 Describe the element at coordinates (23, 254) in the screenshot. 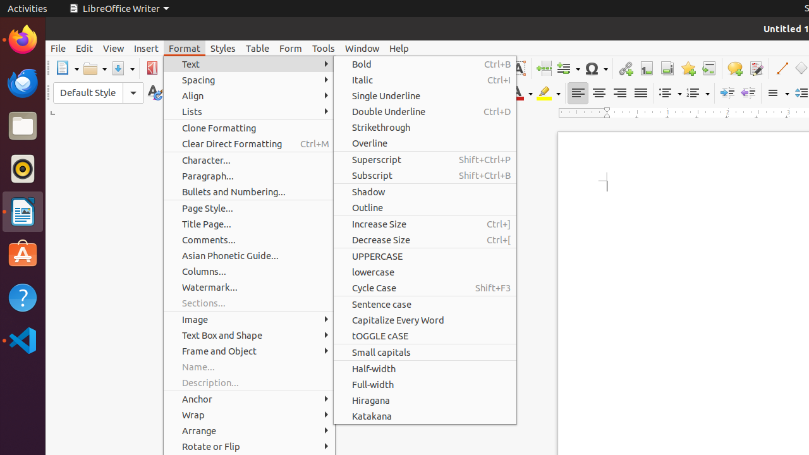

I see `Ubuntu Software` at that location.